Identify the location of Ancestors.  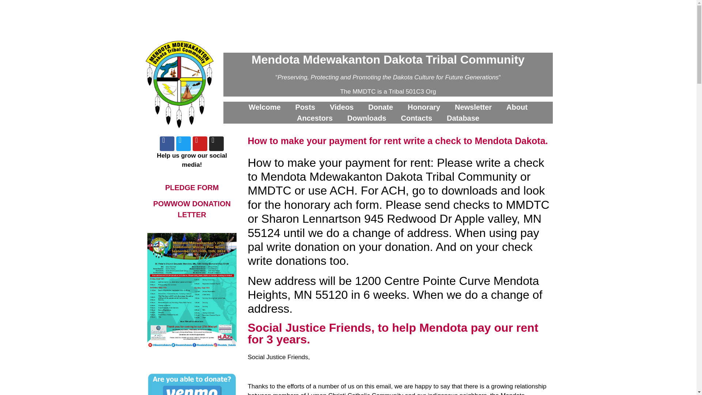
(314, 118).